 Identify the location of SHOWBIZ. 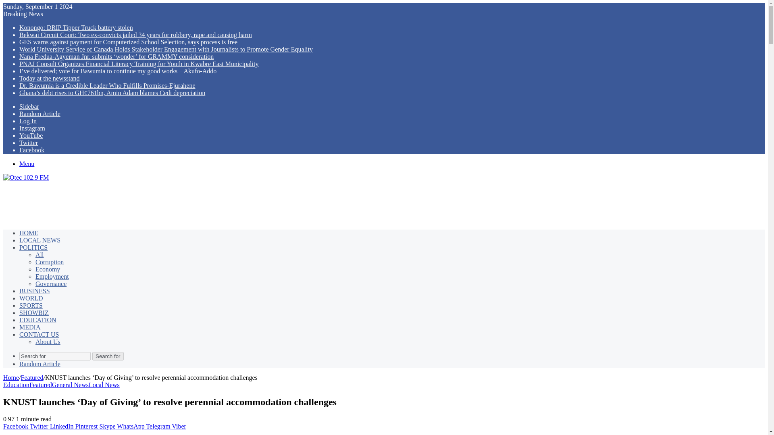
(34, 313).